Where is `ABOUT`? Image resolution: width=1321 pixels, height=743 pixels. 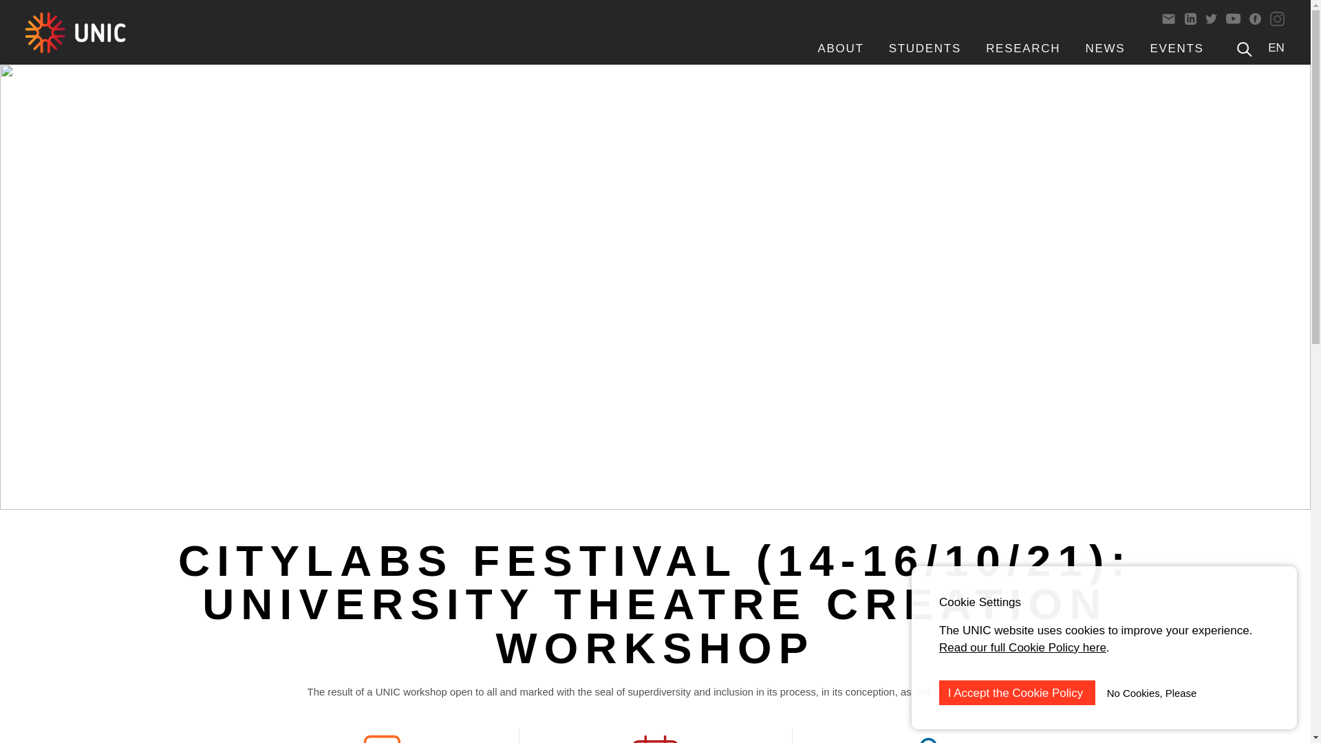
ABOUT is located at coordinates (841, 48).